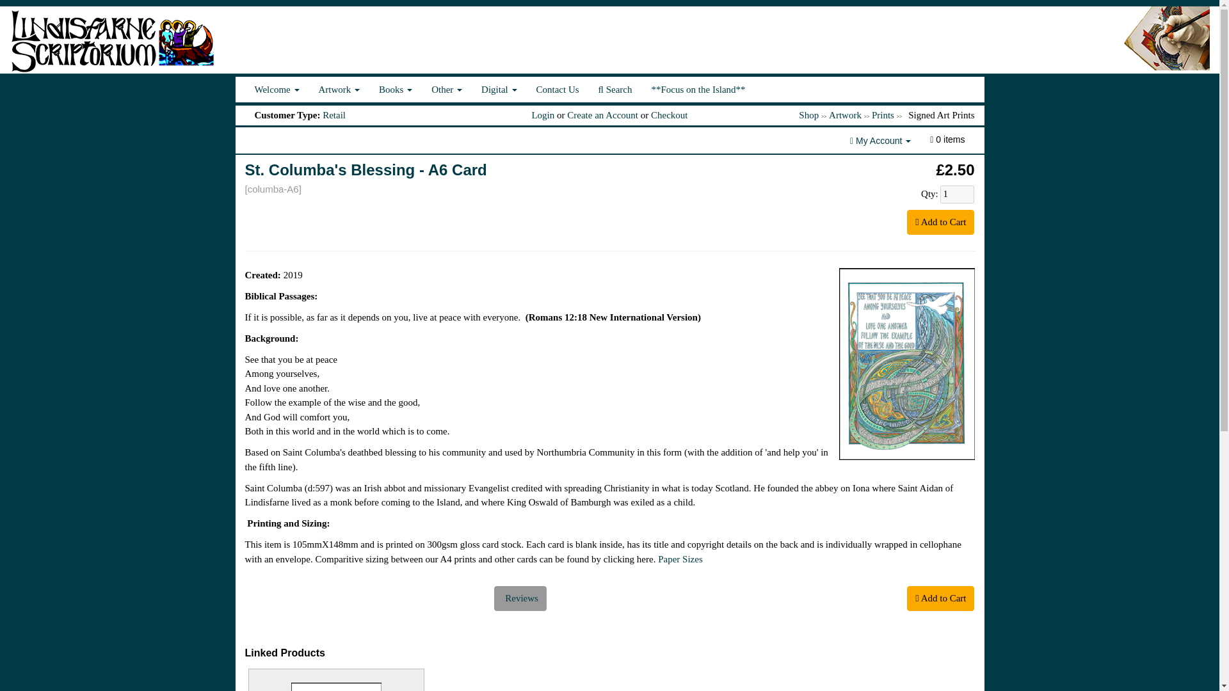 The height and width of the screenshot is (691, 1229). What do you see at coordinates (335, 687) in the screenshot?
I see `St. Columba's Blessing - A4 Print` at bounding box center [335, 687].